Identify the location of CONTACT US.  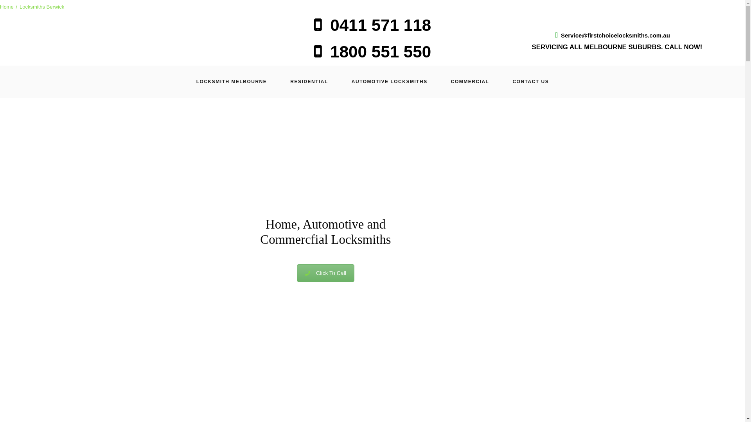
(530, 81).